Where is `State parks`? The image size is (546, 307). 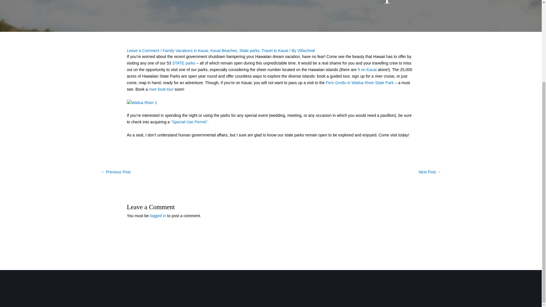 State parks is located at coordinates (250, 50).